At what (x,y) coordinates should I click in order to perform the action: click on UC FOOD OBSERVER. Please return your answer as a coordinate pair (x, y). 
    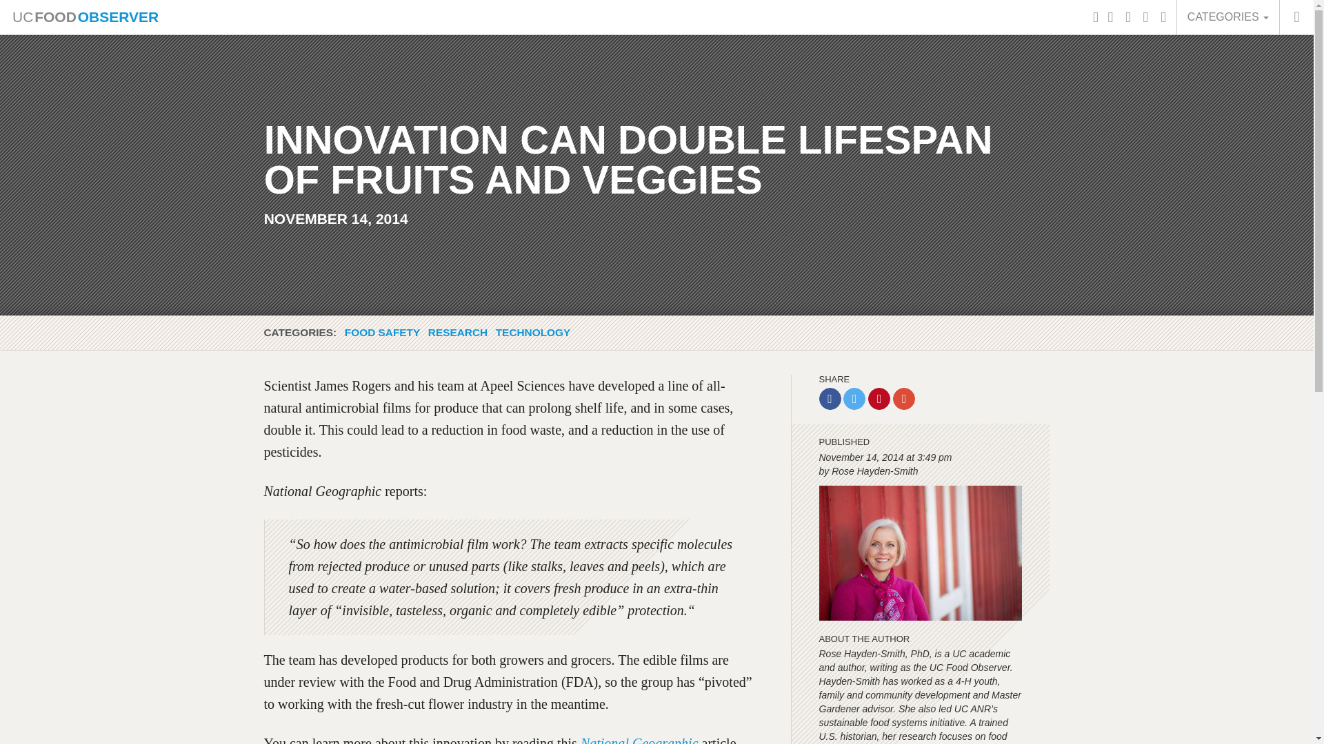
    Looking at the image, I should click on (84, 17).